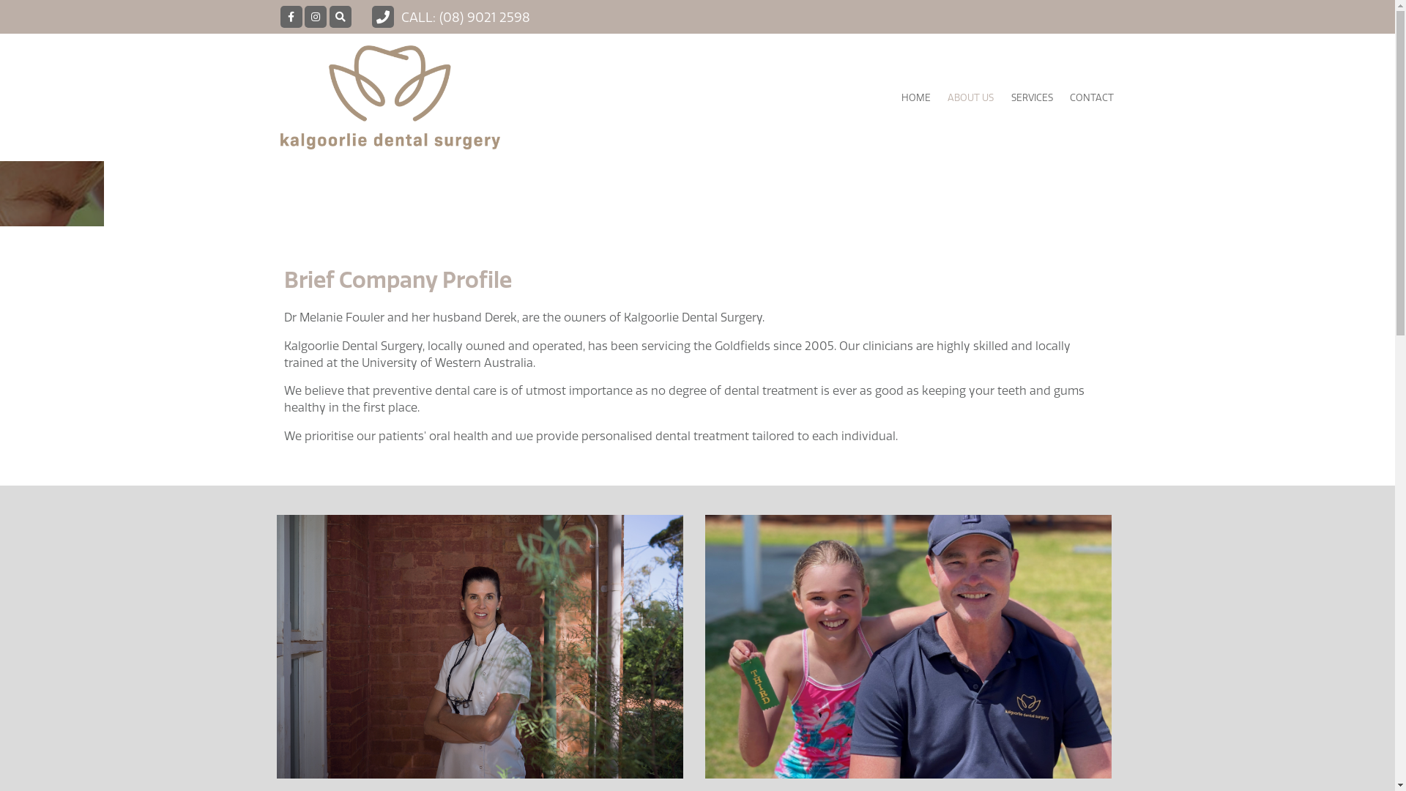  I want to click on Kalgoorlie Dental Surgery, so click(412, 97).